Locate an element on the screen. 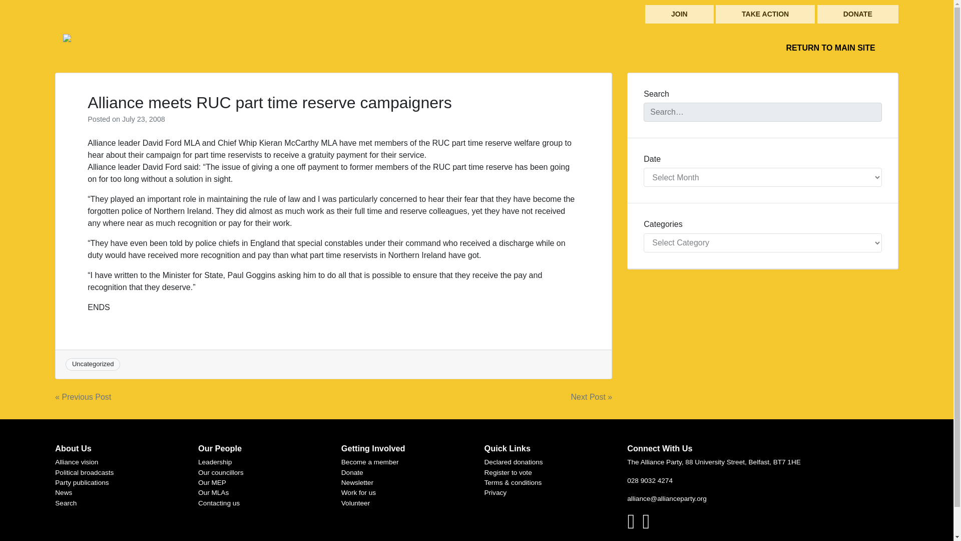 The width and height of the screenshot is (961, 541). Privacy is located at coordinates (496, 493).